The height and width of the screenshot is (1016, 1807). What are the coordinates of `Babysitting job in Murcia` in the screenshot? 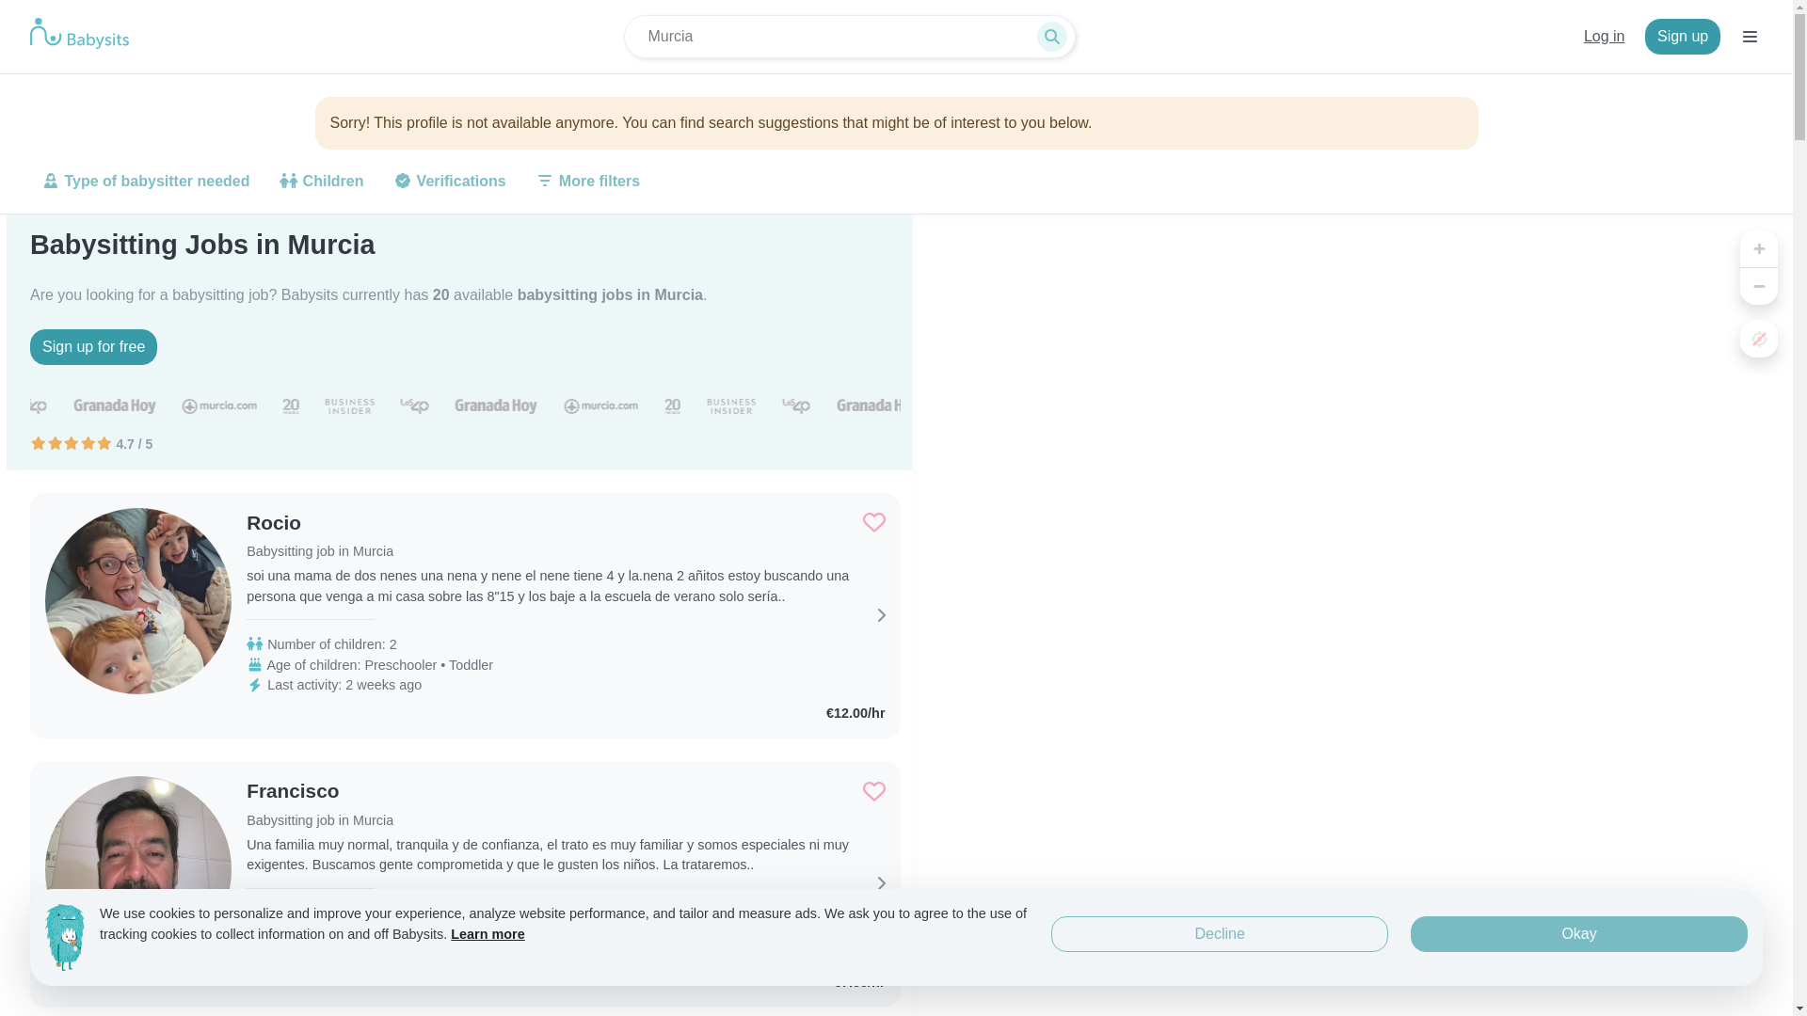 It's located at (320, 551).